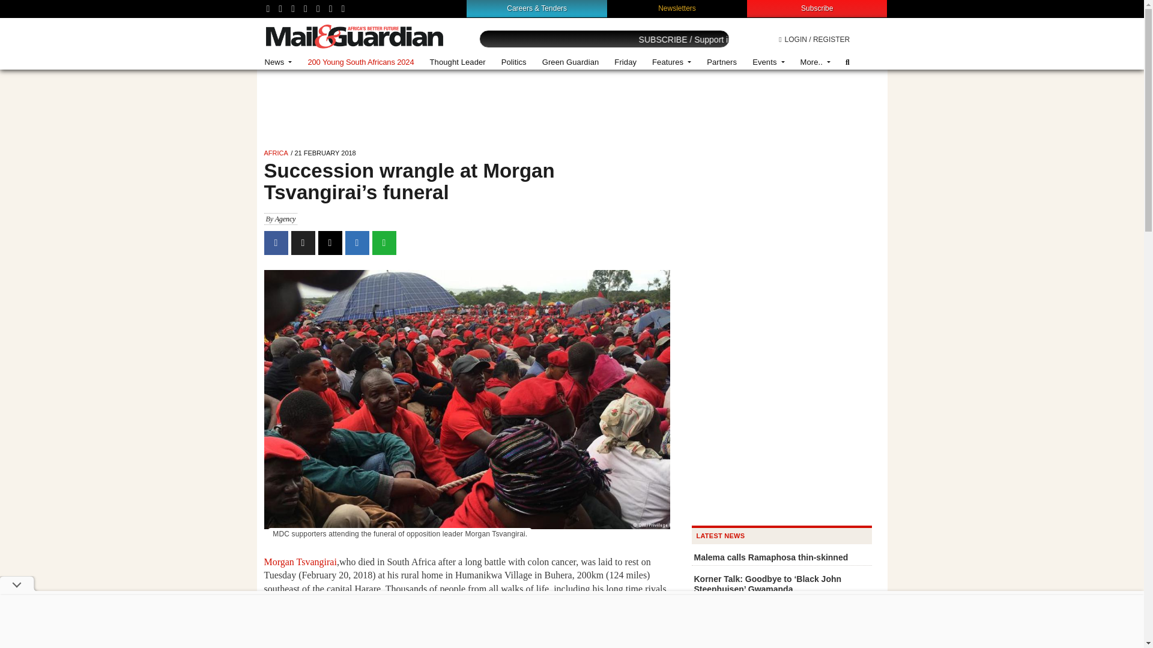 This screenshot has width=1153, height=648. I want to click on Politics, so click(514, 62).